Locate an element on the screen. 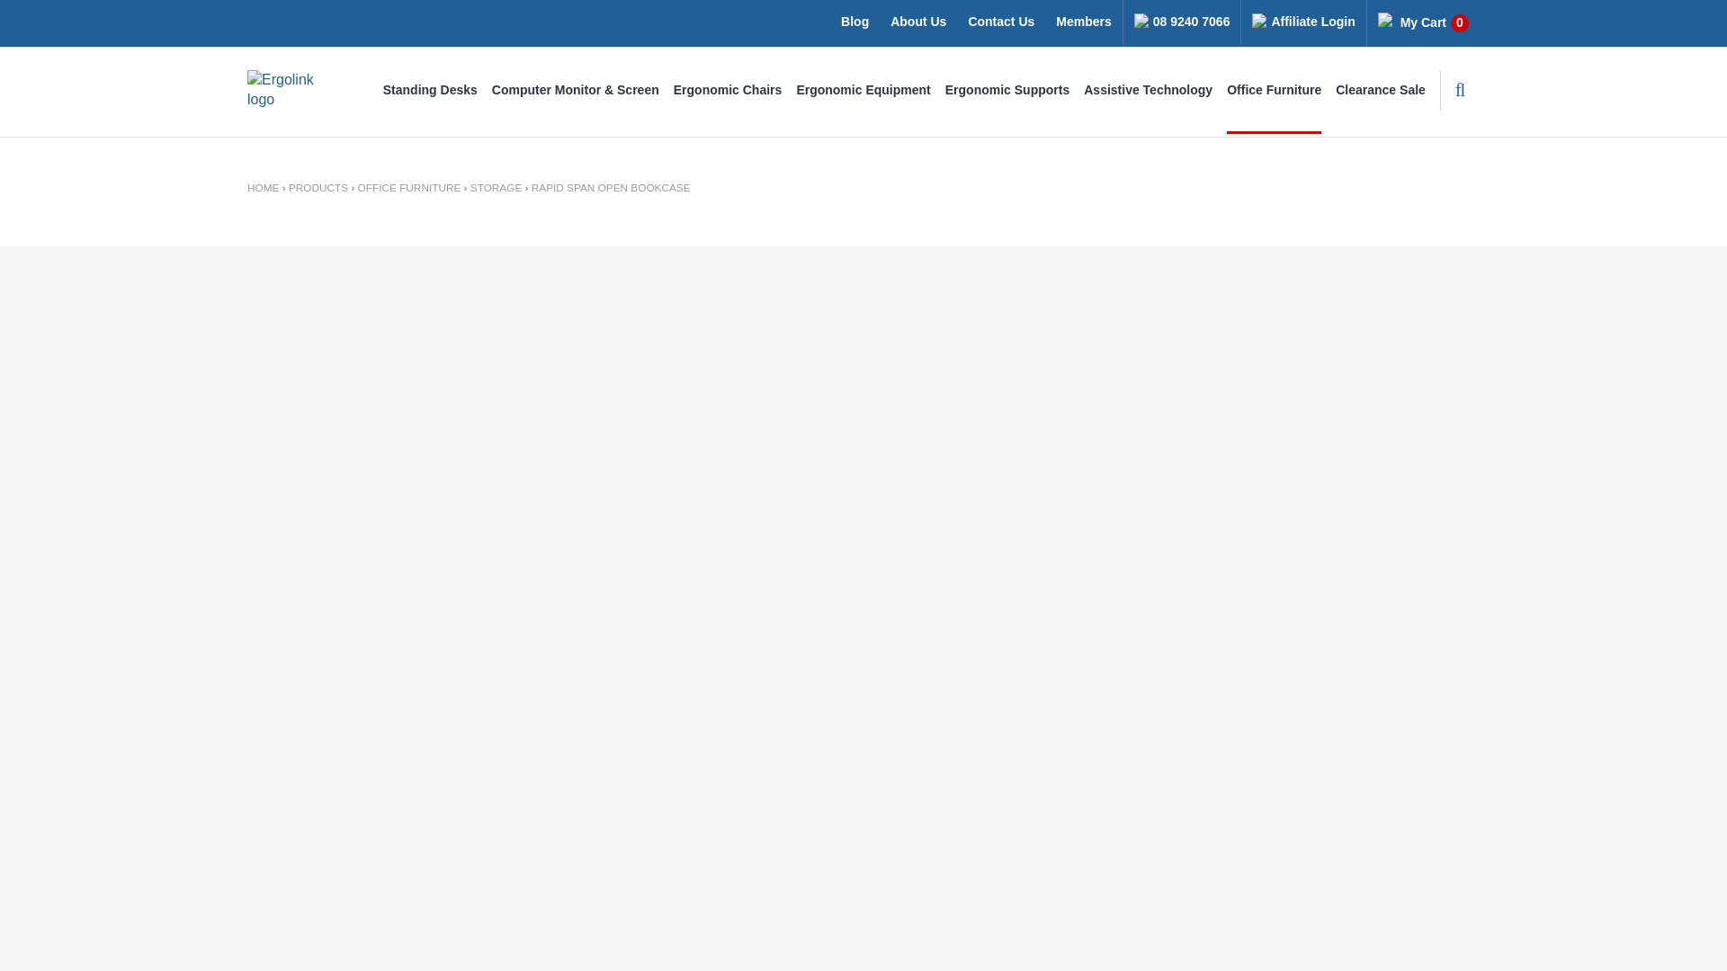 The image size is (1727, 971). Ergonomic Equipment is located at coordinates (727, 90).